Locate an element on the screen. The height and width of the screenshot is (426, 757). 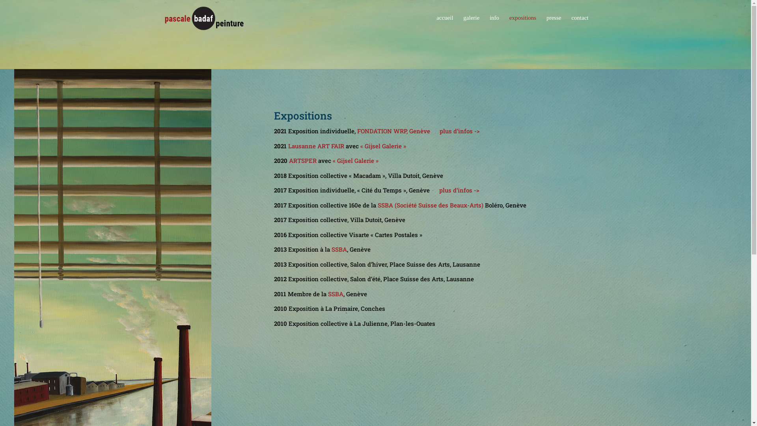
SSBA is located at coordinates (339, 249).